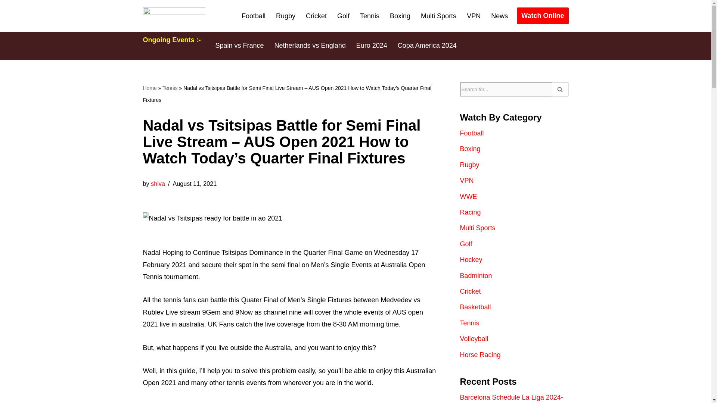 This screenshot has height=403, width=717. What do you see at coordinates (158, 184) in the screenshot?
I see `shiva` at bounding box center [158, 184].